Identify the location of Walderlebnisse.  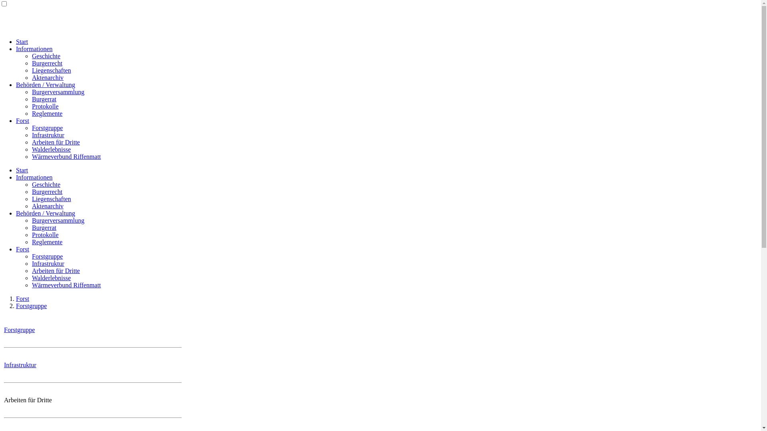
(51, 278).